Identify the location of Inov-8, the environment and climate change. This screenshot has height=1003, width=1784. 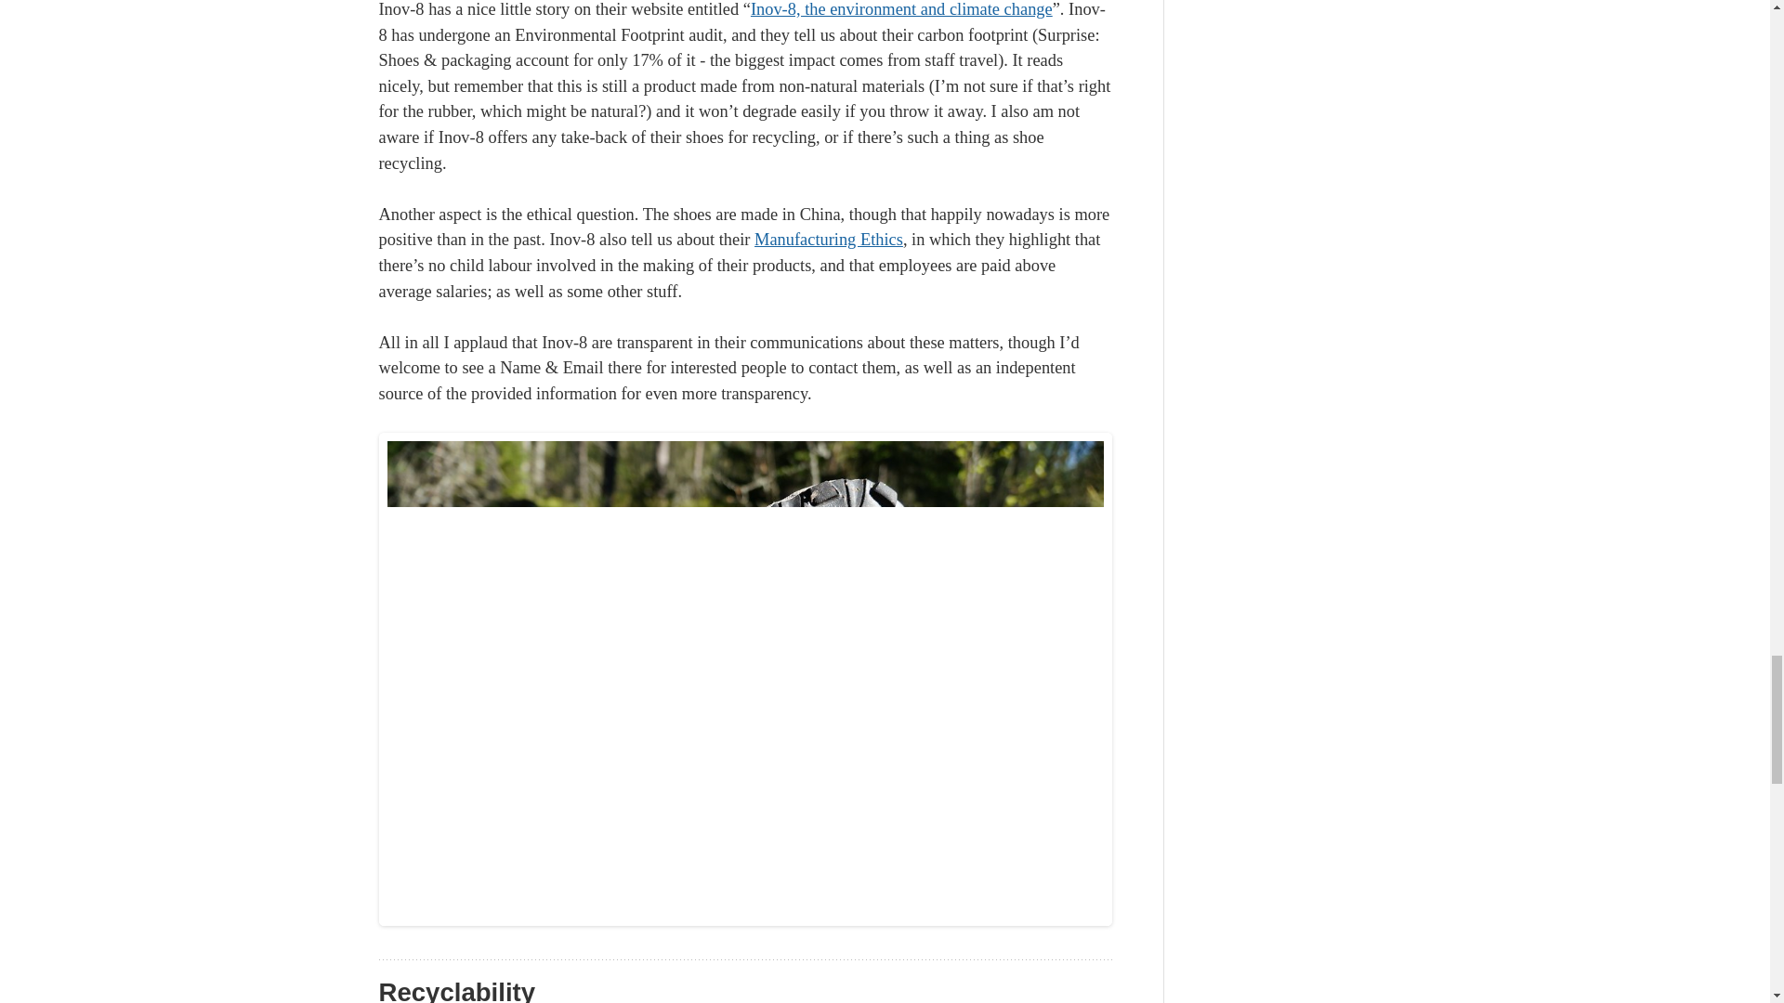
(901, 9).